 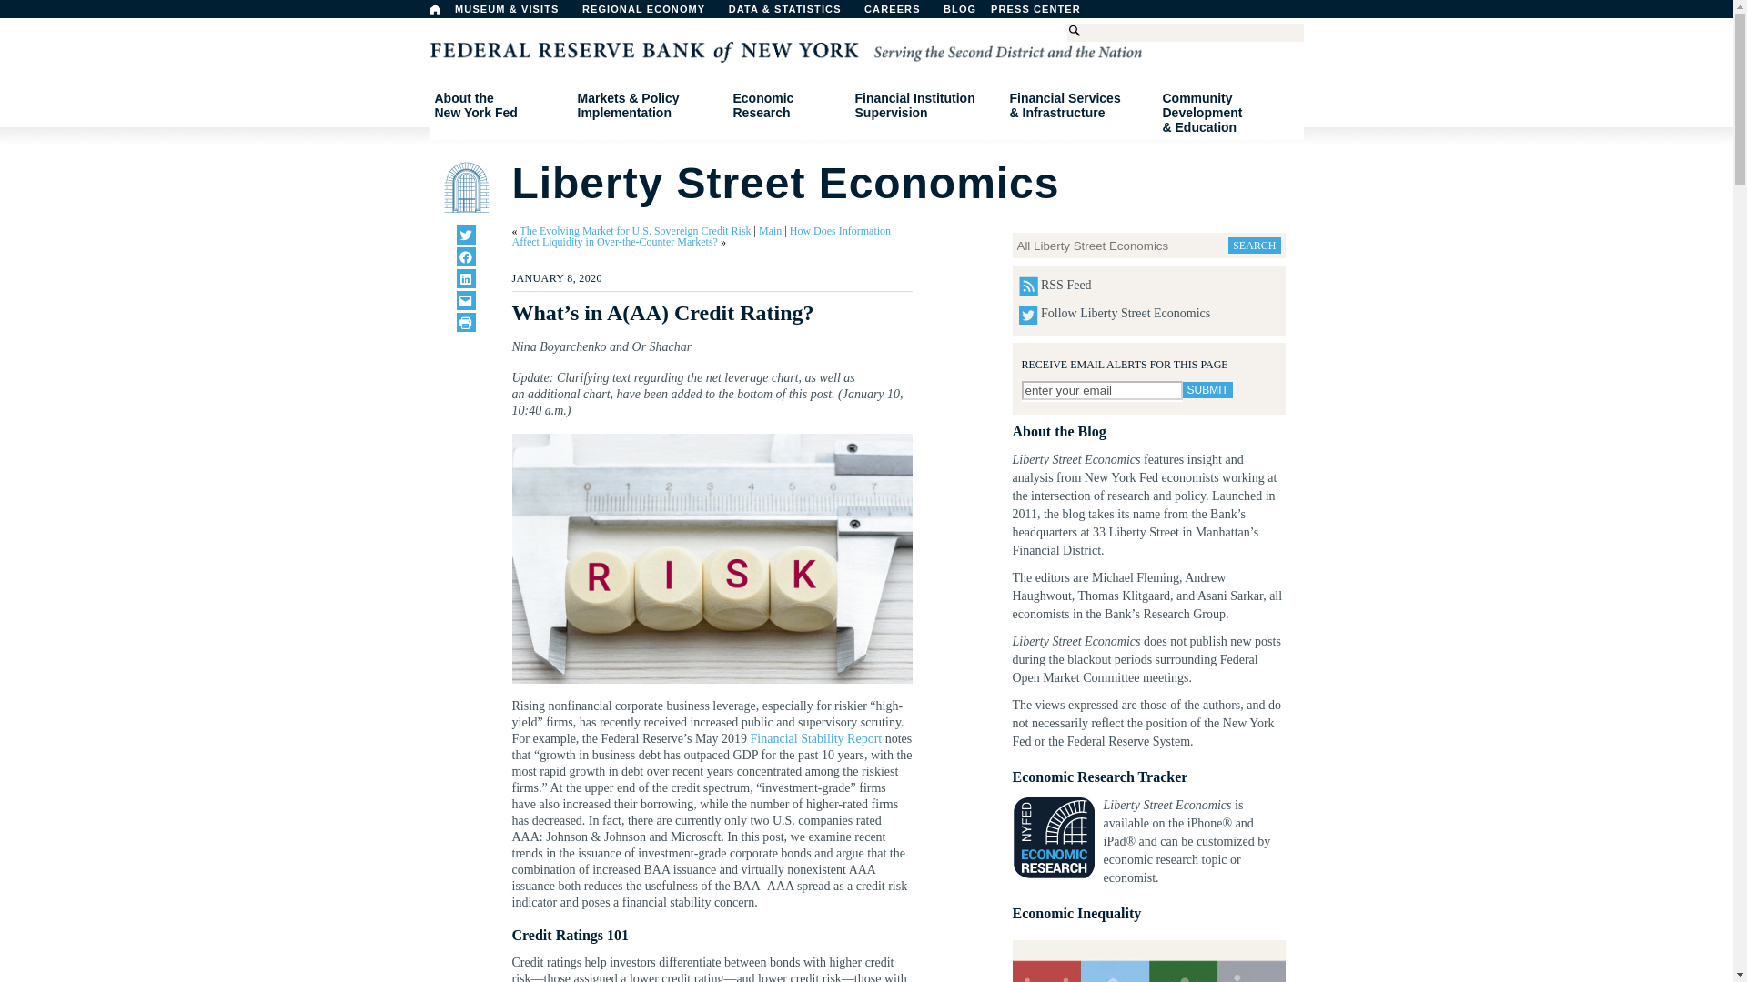 What do you see at coordinates (1045, 14) in the screenshot?
I see `PRESS CENTER` at bounding box center [1045, 14].